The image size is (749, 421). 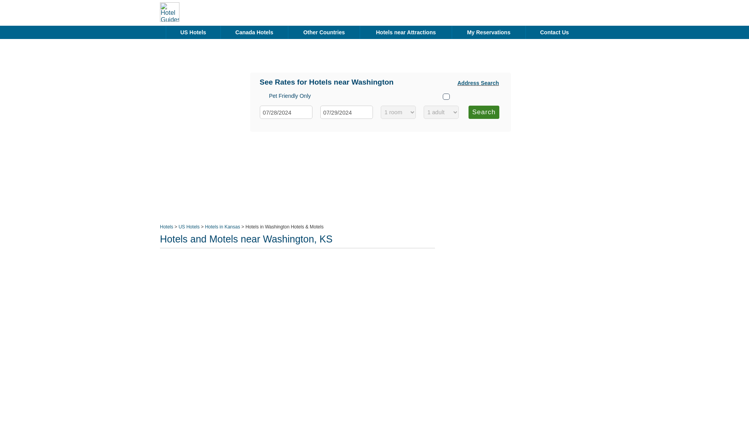 What do you see at coordinates (254, 32) in the screenshot?
I see `Canada Hotels` at bounding box center [254, 32].